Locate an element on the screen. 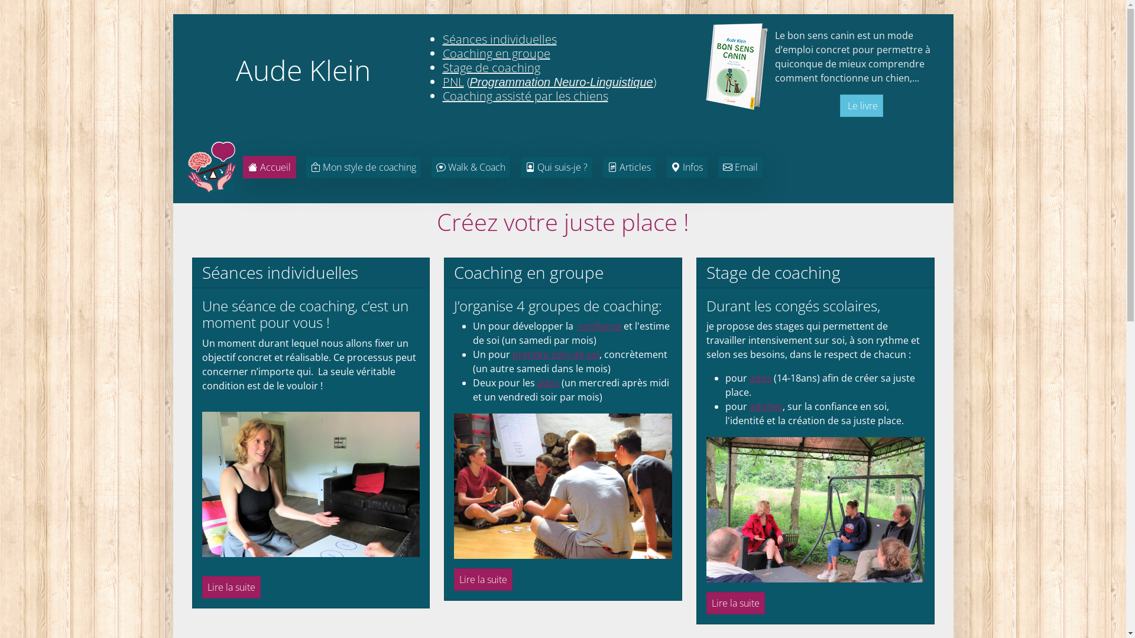 The image size is (1135, 638). Infos is located at coordinates (687, 167).